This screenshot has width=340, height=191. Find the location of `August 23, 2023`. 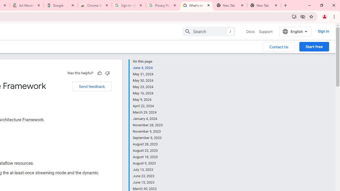

August 23, 2023 is located at coordinates (148, 151).